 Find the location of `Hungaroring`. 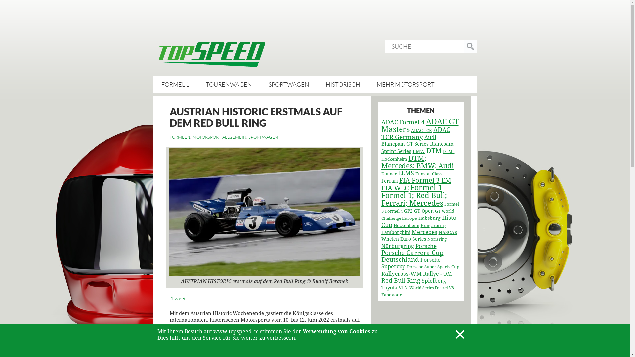

Hungaroring is located at coordinates (433, 226).